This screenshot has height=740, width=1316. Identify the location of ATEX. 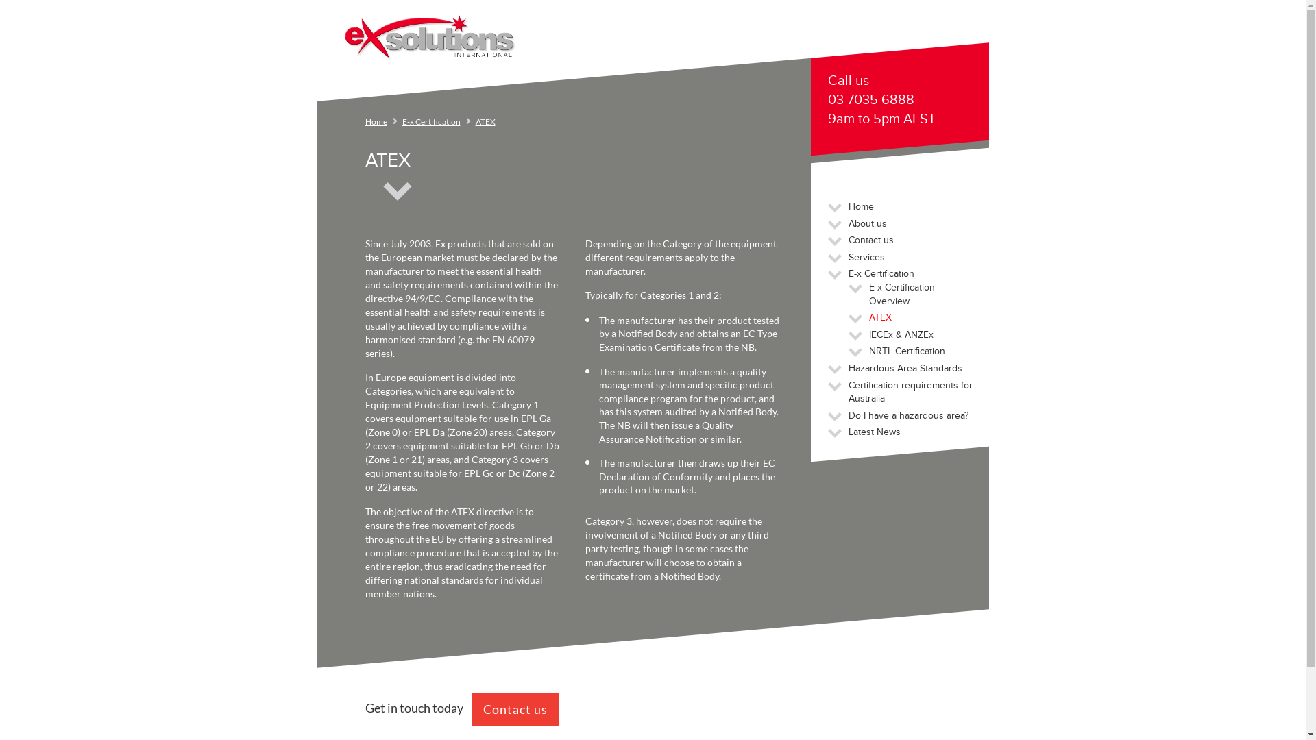
(485, 122).